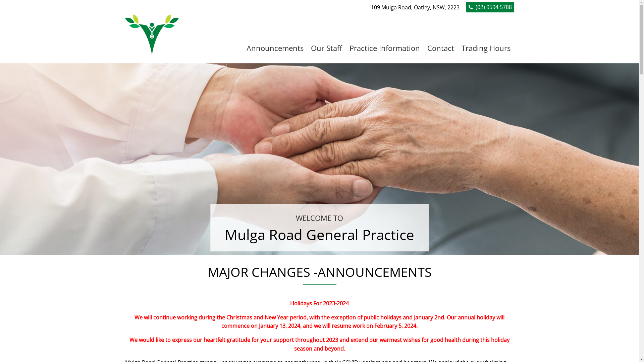 The width and height of the screenshot is (644, 362). What do you see at coordinates (327, 48) in the screenshot?
I see `Our Staff` at bounding box center [327, 48].